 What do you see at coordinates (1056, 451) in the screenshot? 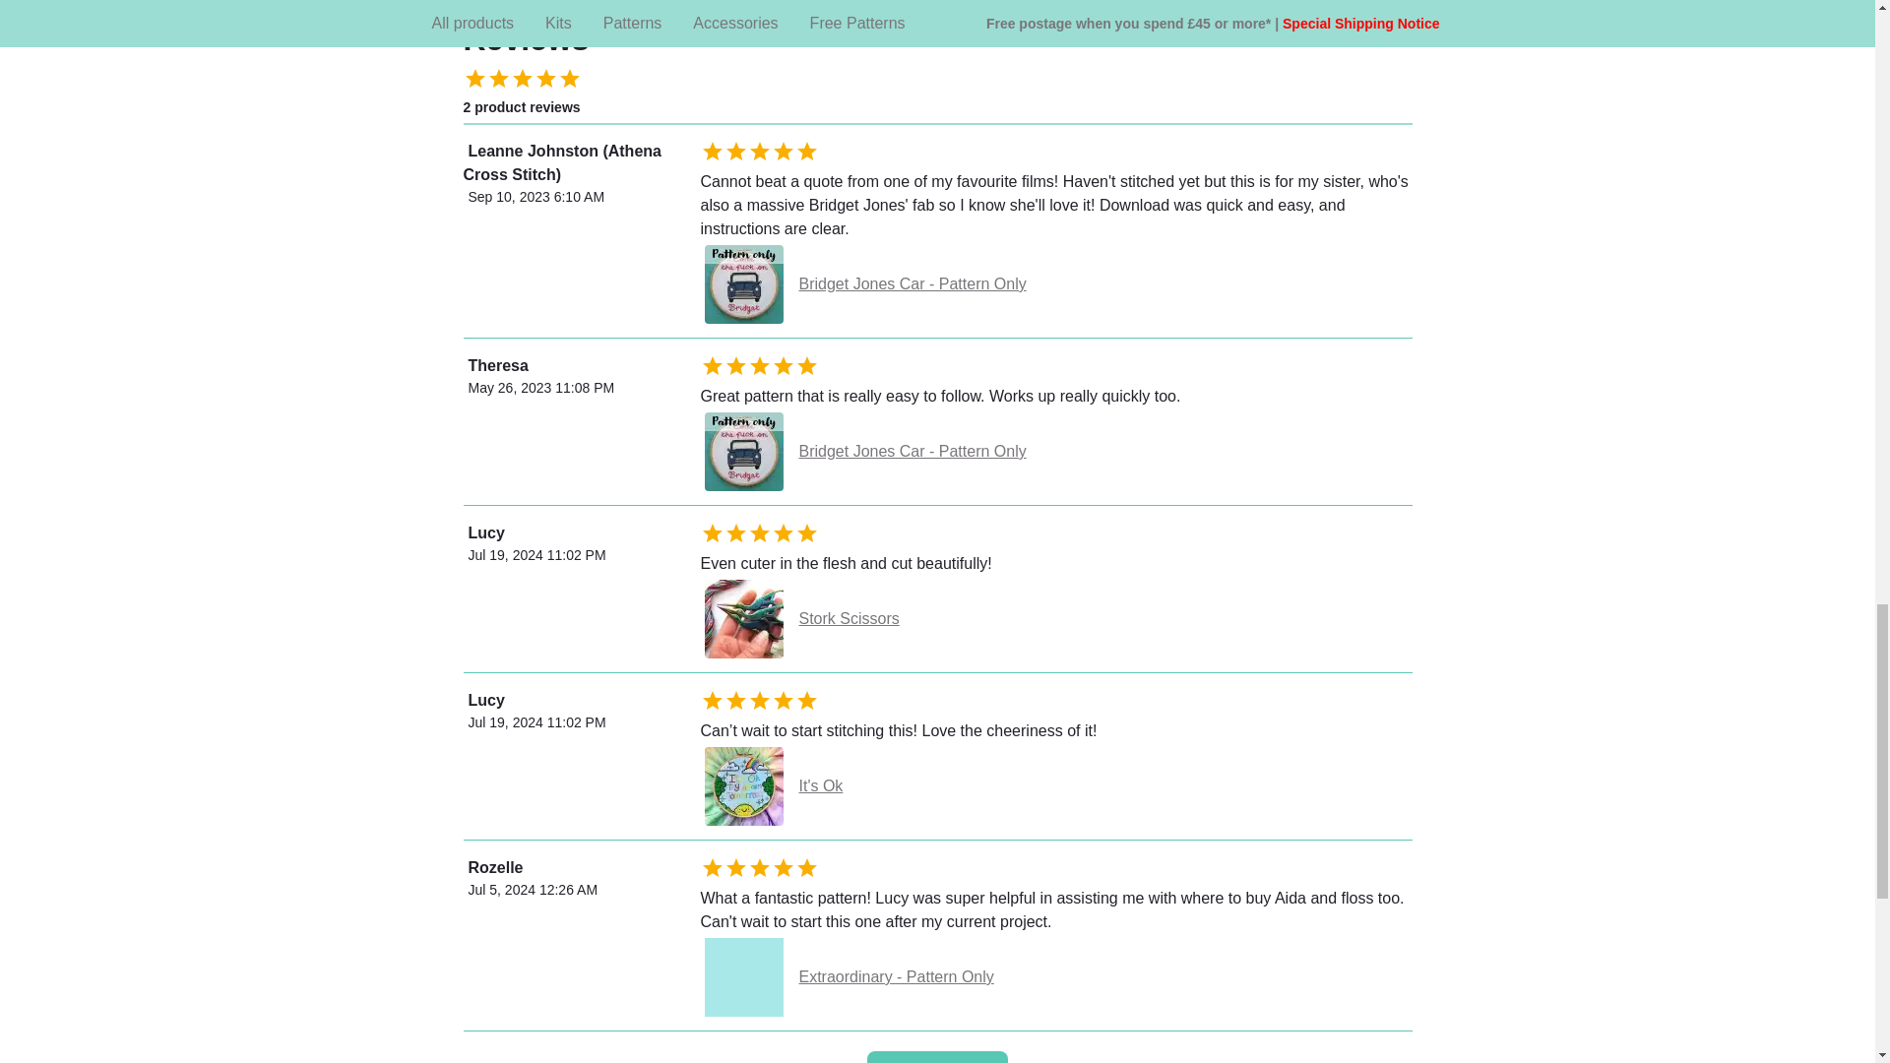
I see `Bridget Jones Car - Pattern Only` at bounding box center [1056, 451].